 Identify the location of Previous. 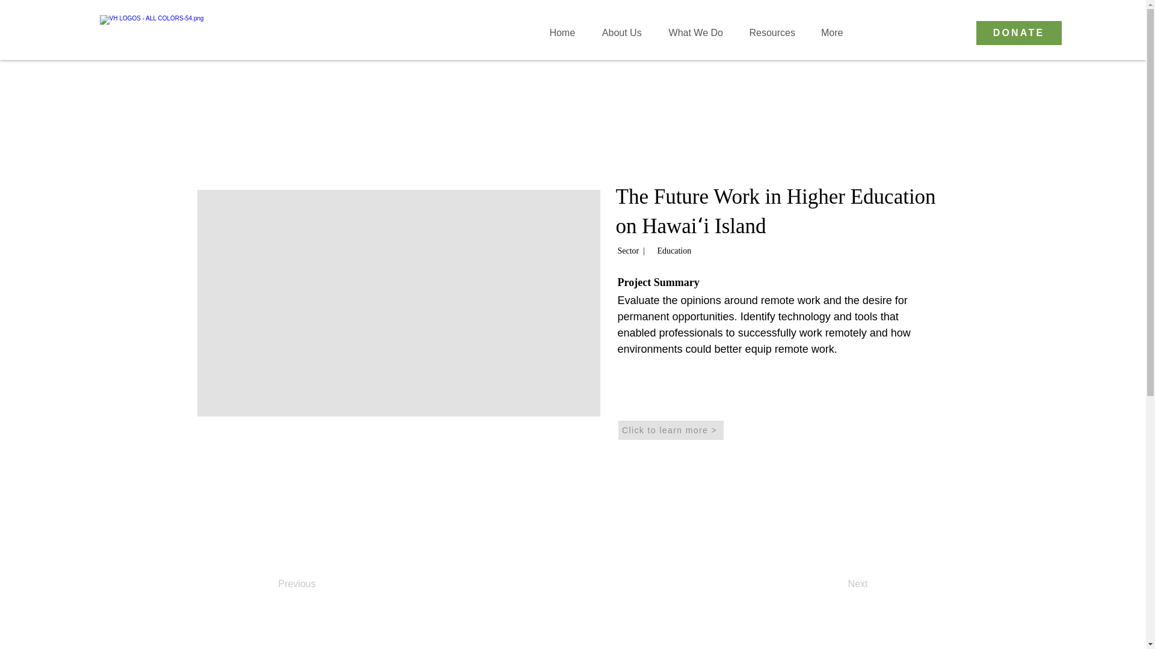
(318, 584).